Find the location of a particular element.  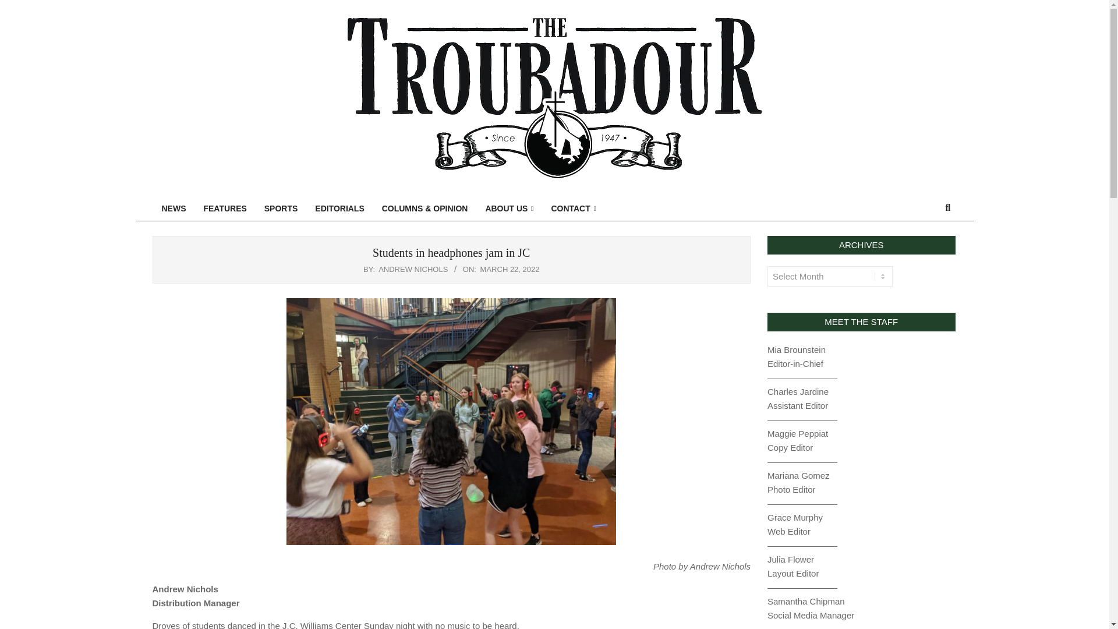

CONTACT is located at coordinates (573, 209).